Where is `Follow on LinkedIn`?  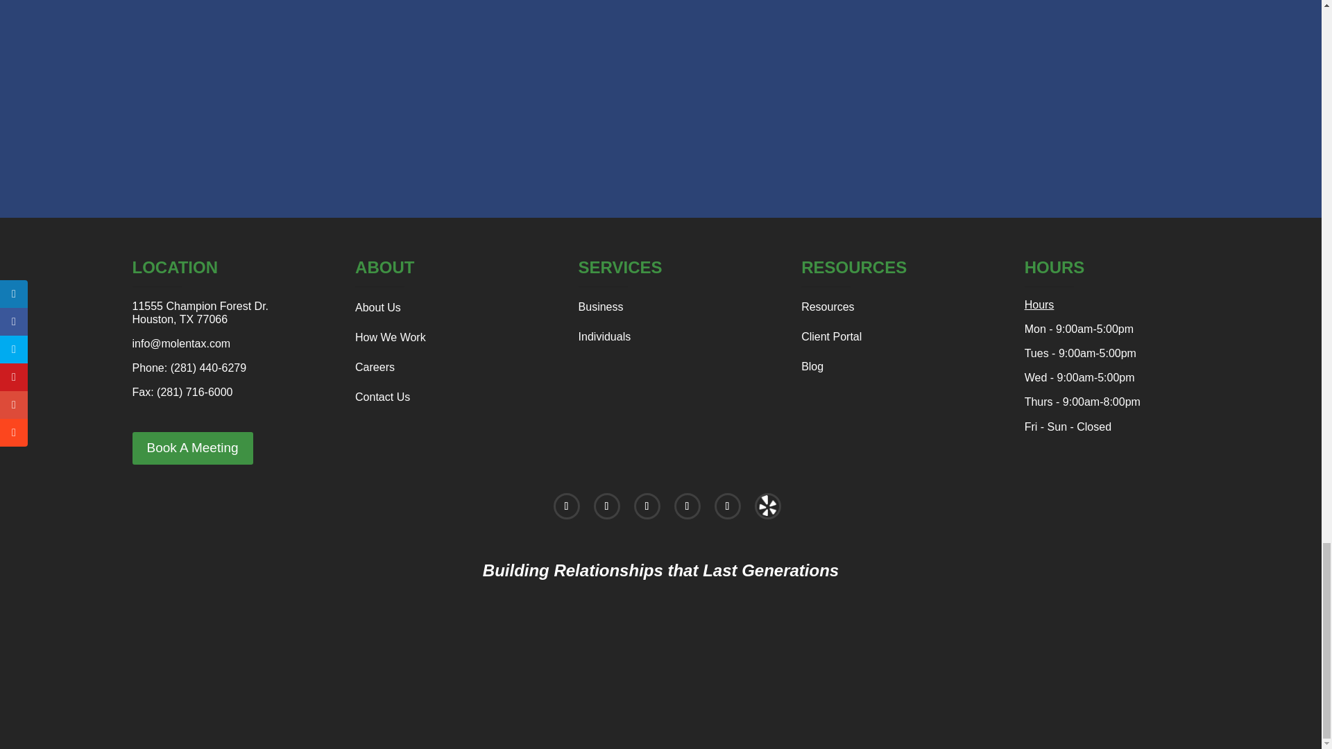 Follow on LinkedIn is located at coordinates (687, 506).